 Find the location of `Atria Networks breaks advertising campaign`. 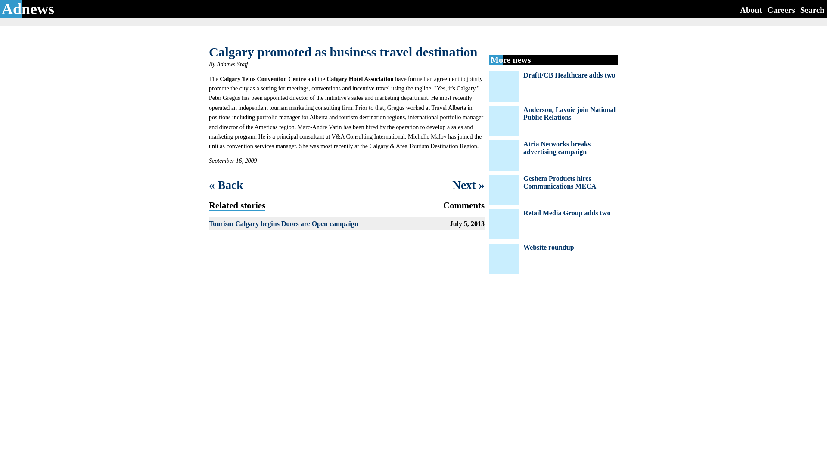

Atria Networks breaks advertising campaign is located at coordinates (557, 148).